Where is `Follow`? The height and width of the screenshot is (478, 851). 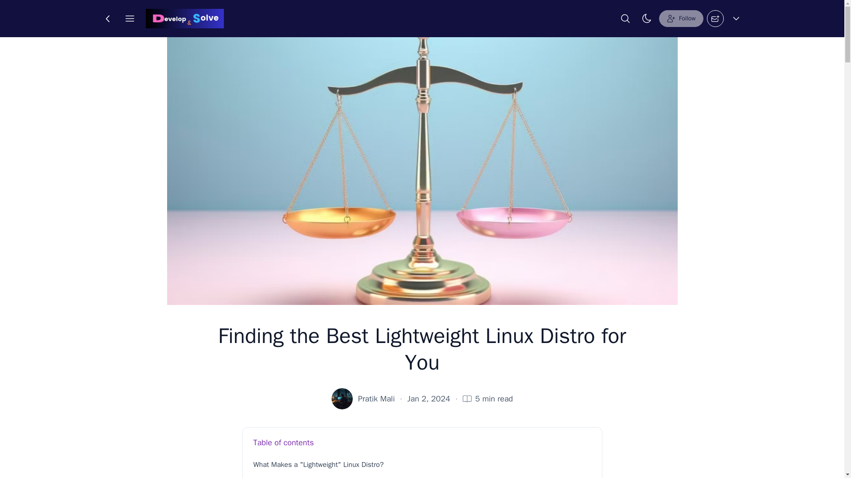
Follow is located at coordinates (681, 18).